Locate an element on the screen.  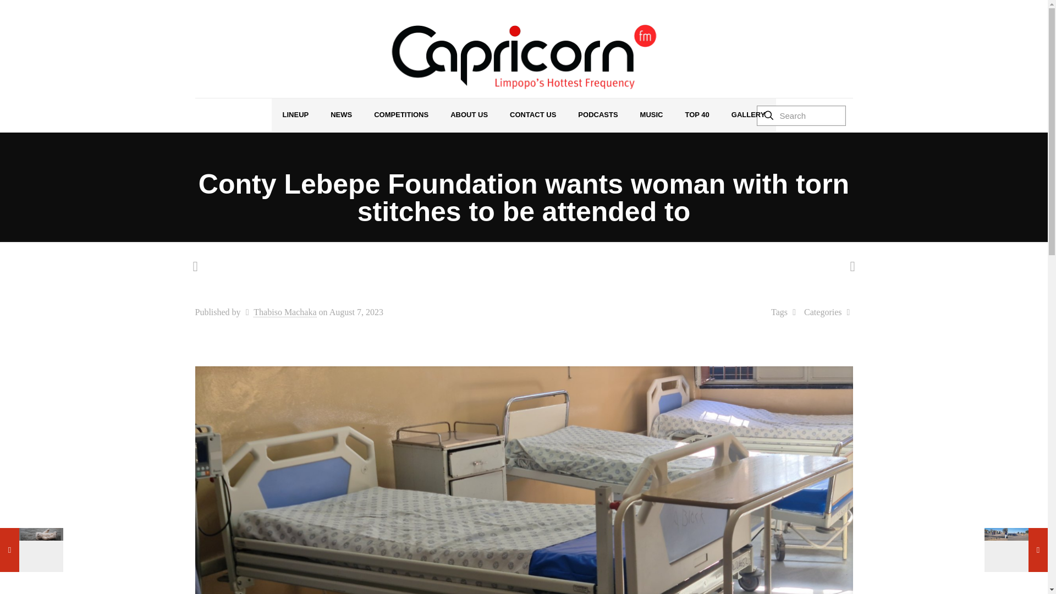
LINEUP is located at coordinates (295, 114).